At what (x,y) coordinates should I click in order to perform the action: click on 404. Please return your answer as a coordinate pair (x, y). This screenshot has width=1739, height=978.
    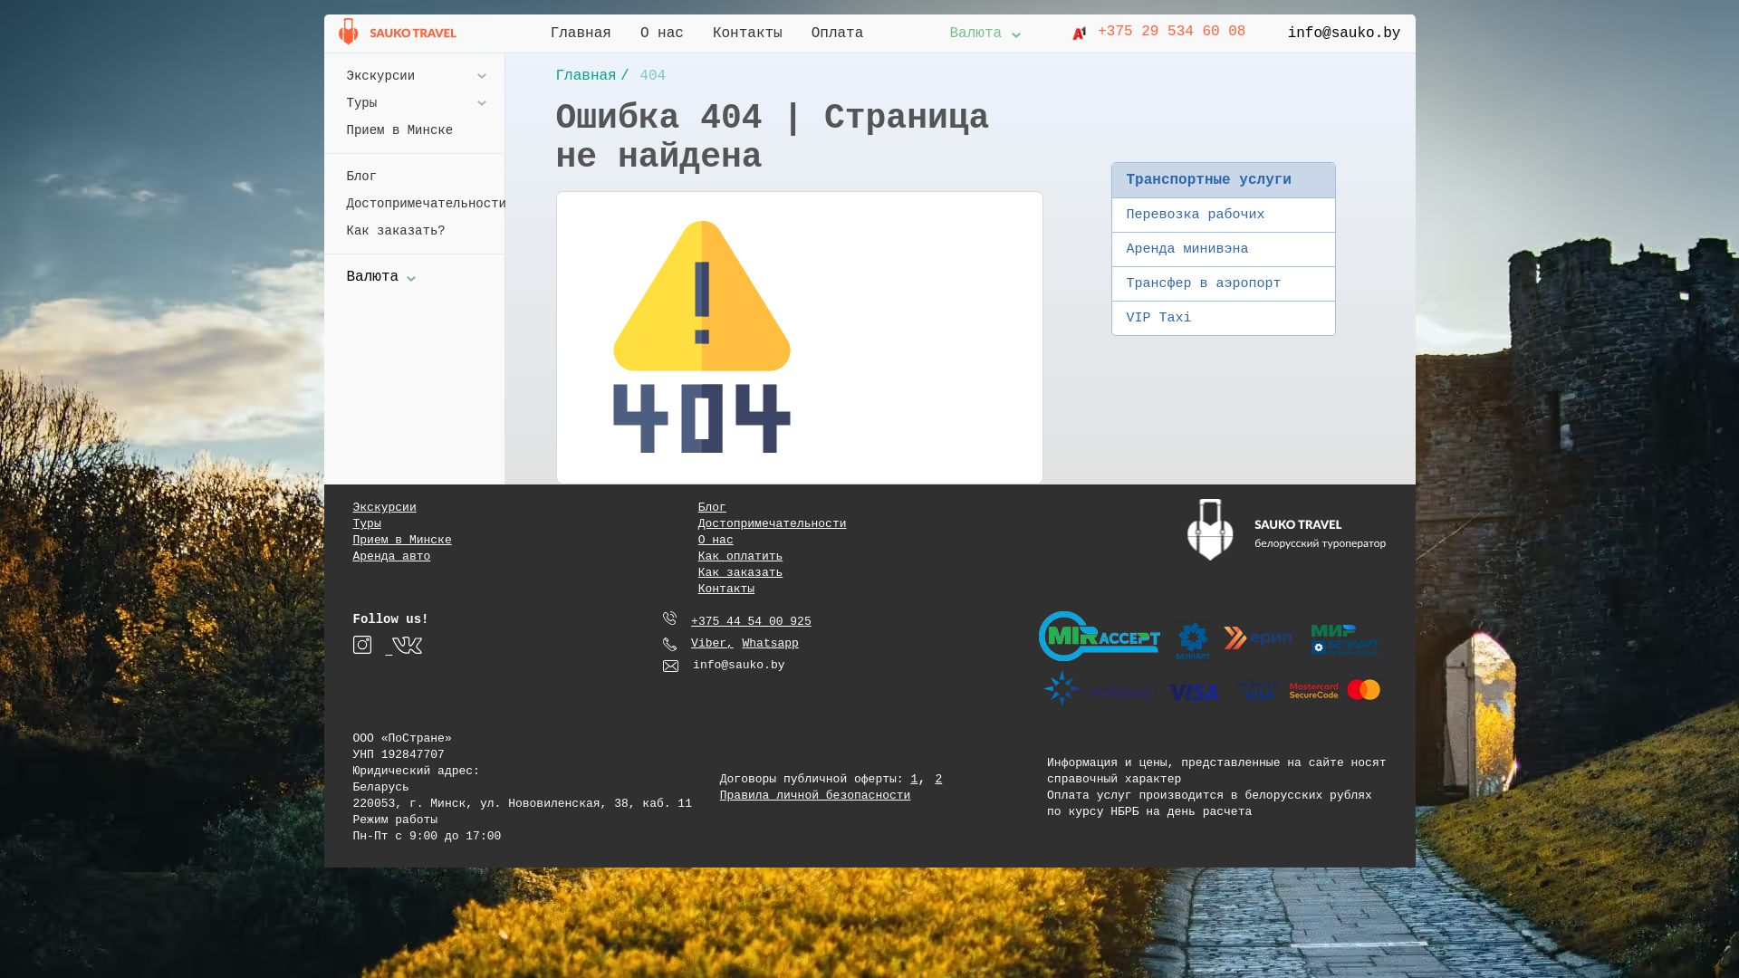
    Looking at the image, I should click on (652, 76).